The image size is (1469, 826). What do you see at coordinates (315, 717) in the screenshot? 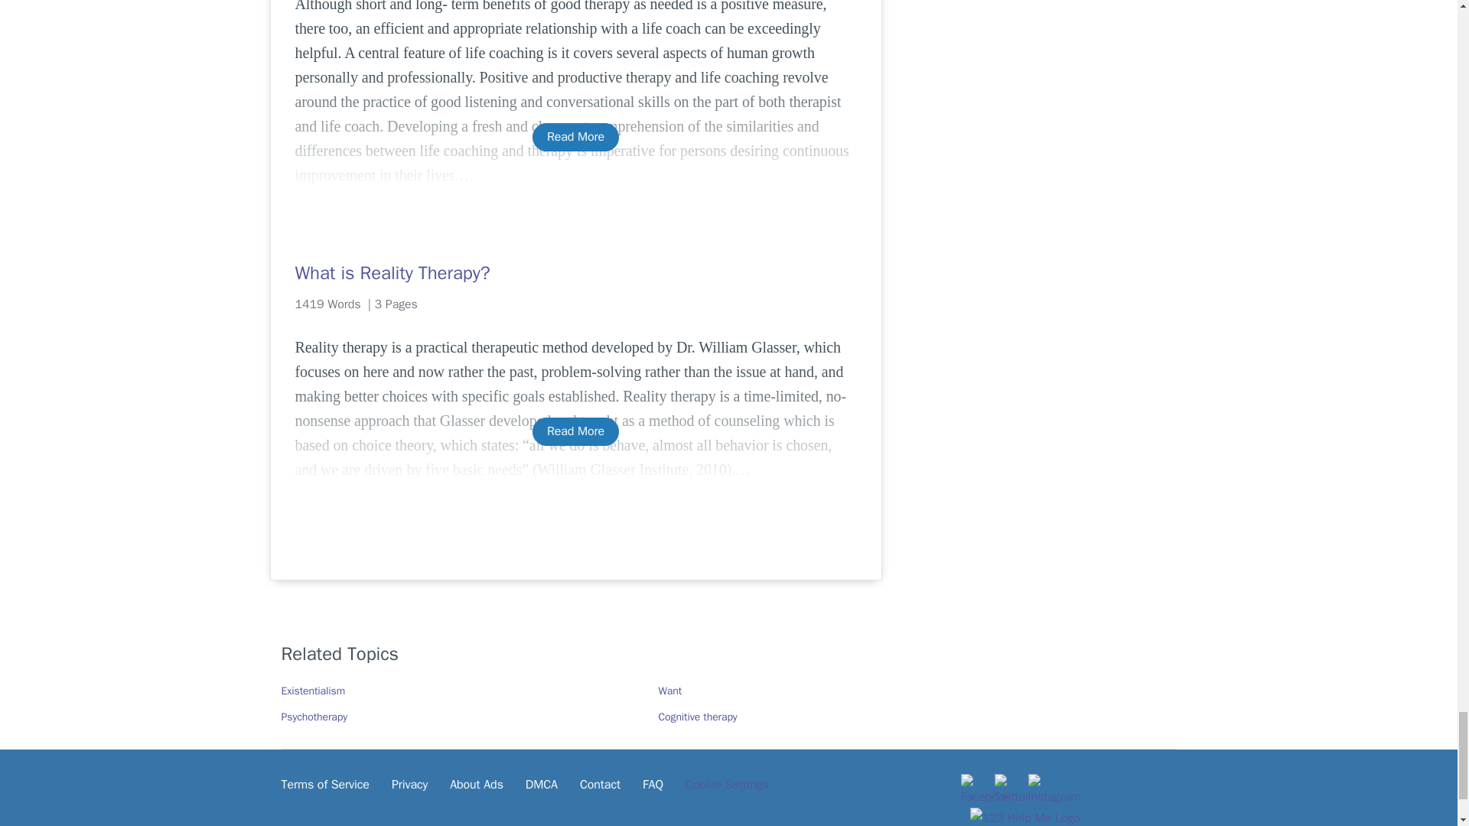
I see `Psychotherapy` at bounding box center [315, 717].